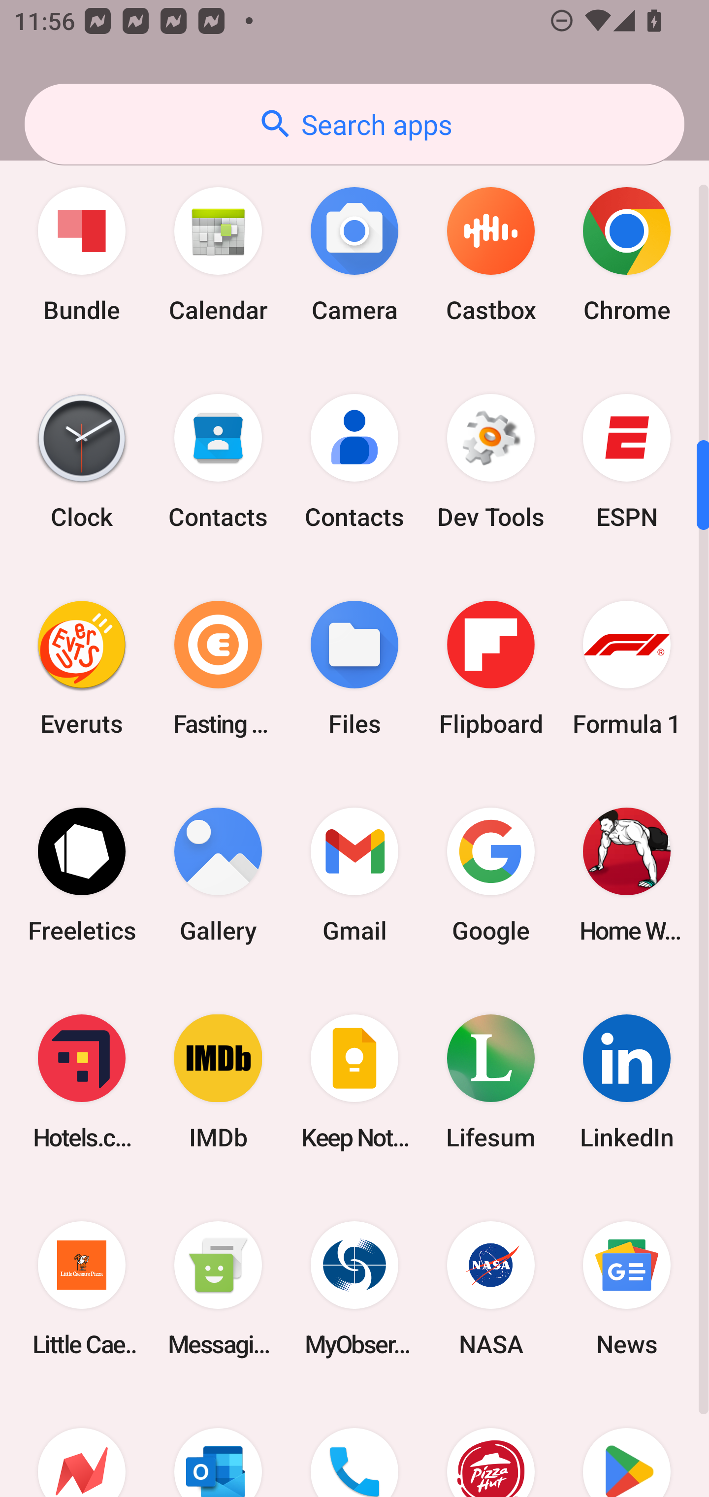 This screenshot has width=709, height=1497. What do you see at coordinates (218, 1445) in the screenshot?
I see `Outlook` at bounding box center [218, 1445].